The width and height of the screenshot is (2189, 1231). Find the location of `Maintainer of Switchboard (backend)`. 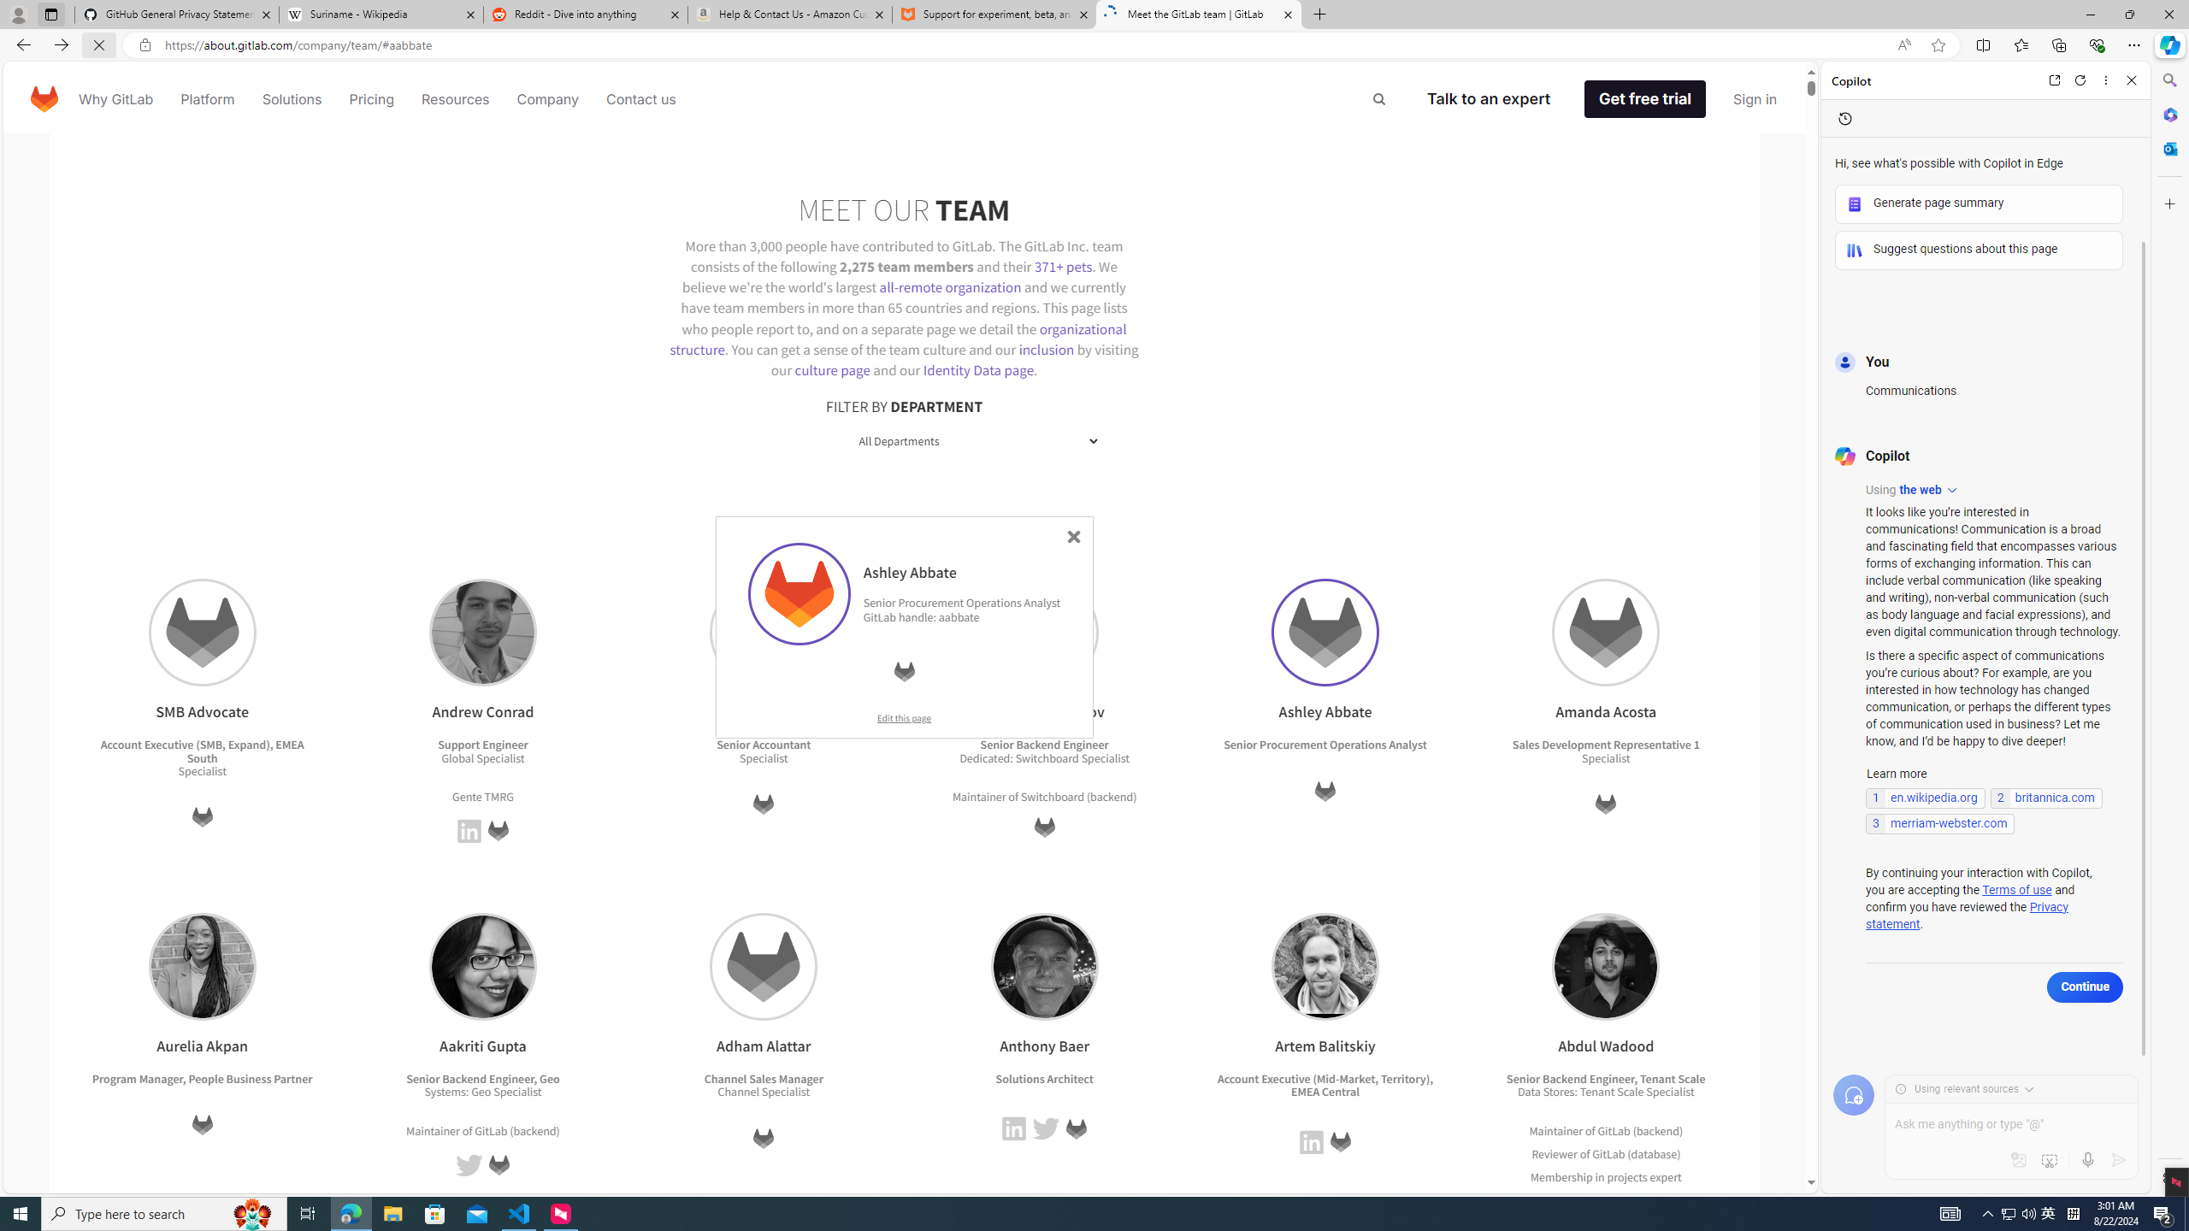

Maintainer of Switchboard (backend) is located at coordinates (1045, 796).